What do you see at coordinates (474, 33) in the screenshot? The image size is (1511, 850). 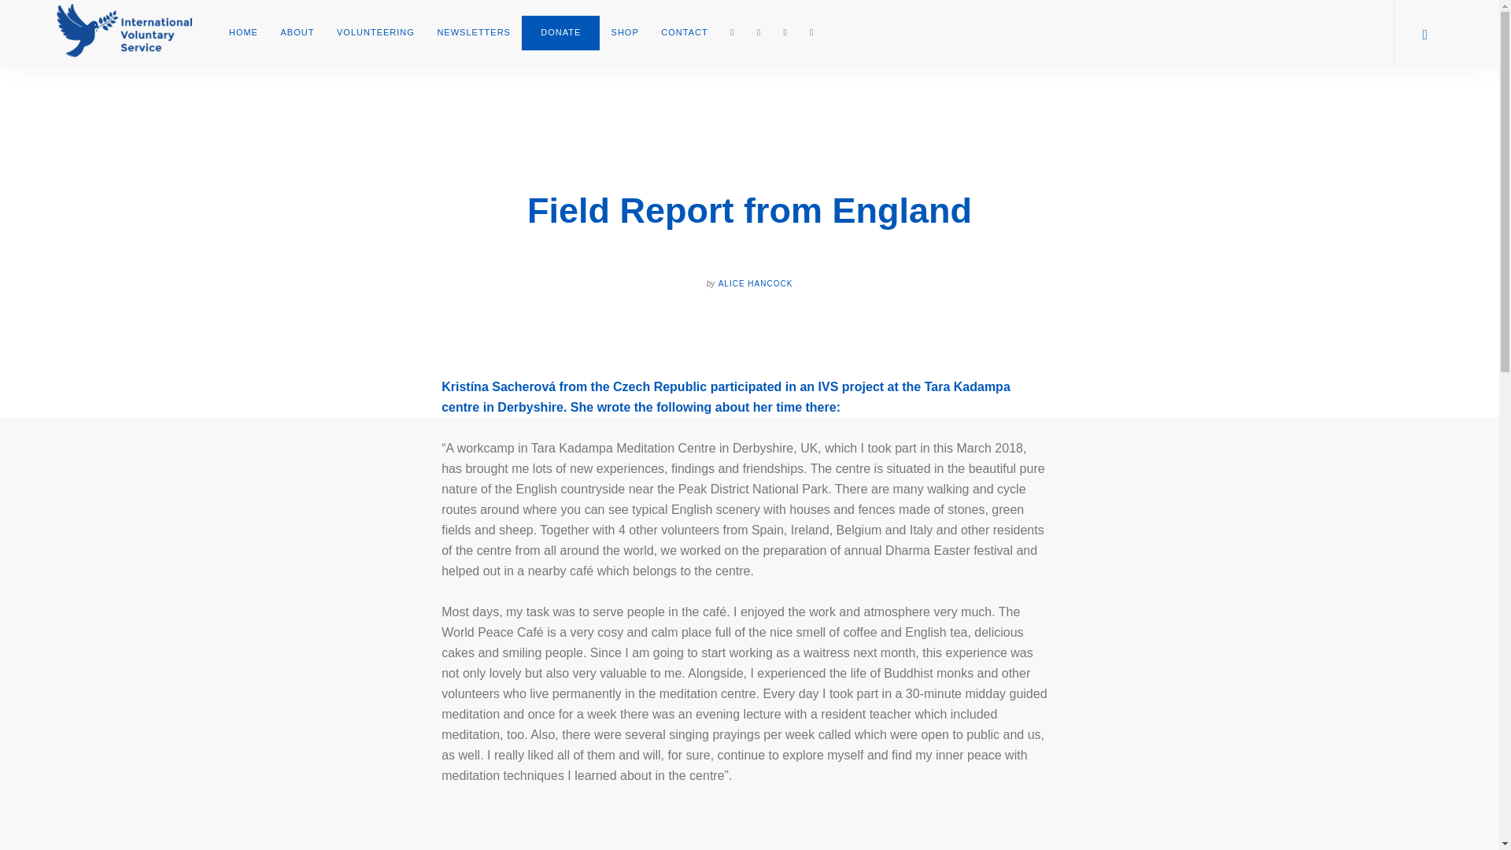 I see `NEWSLETTERS` at bounding box center [474, 33].